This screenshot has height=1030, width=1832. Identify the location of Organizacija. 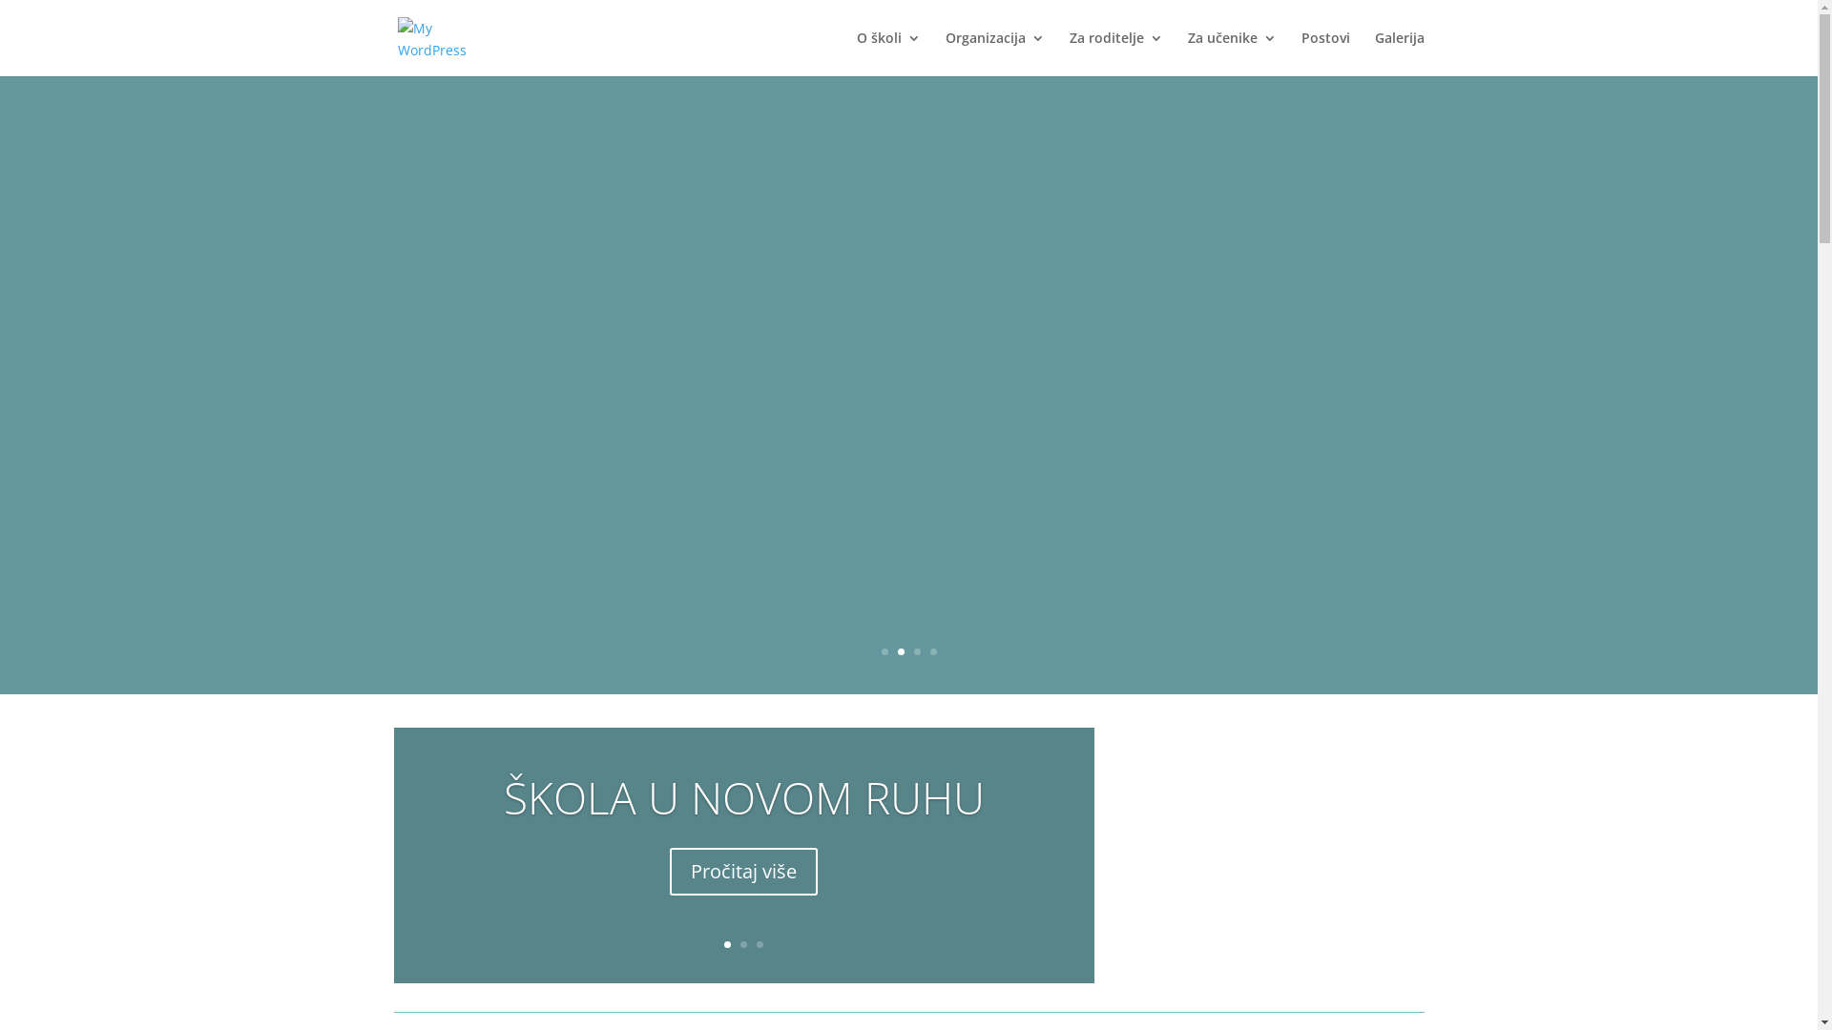
(994, 53).